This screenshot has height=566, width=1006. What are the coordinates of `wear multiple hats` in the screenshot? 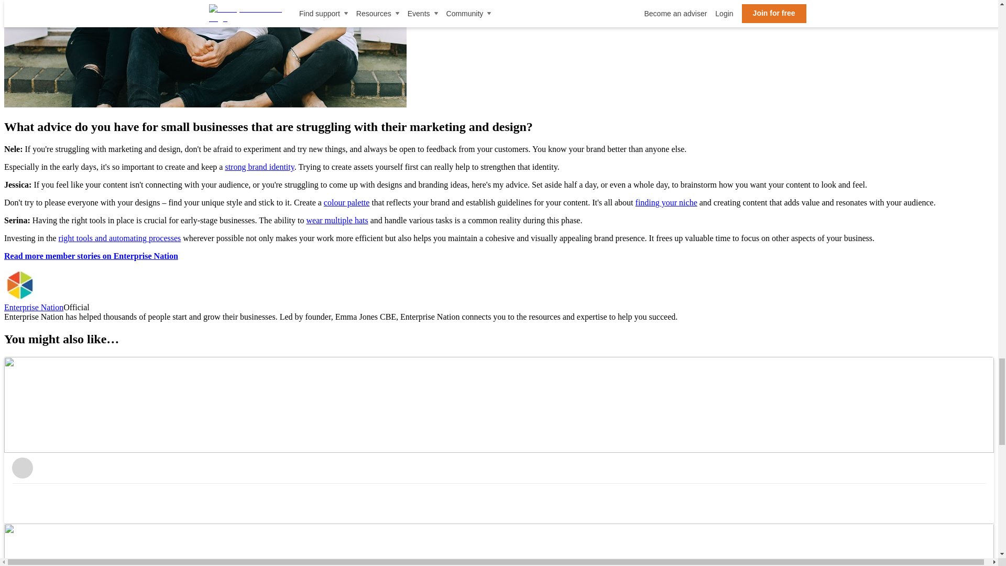 It's located at (336, 220).